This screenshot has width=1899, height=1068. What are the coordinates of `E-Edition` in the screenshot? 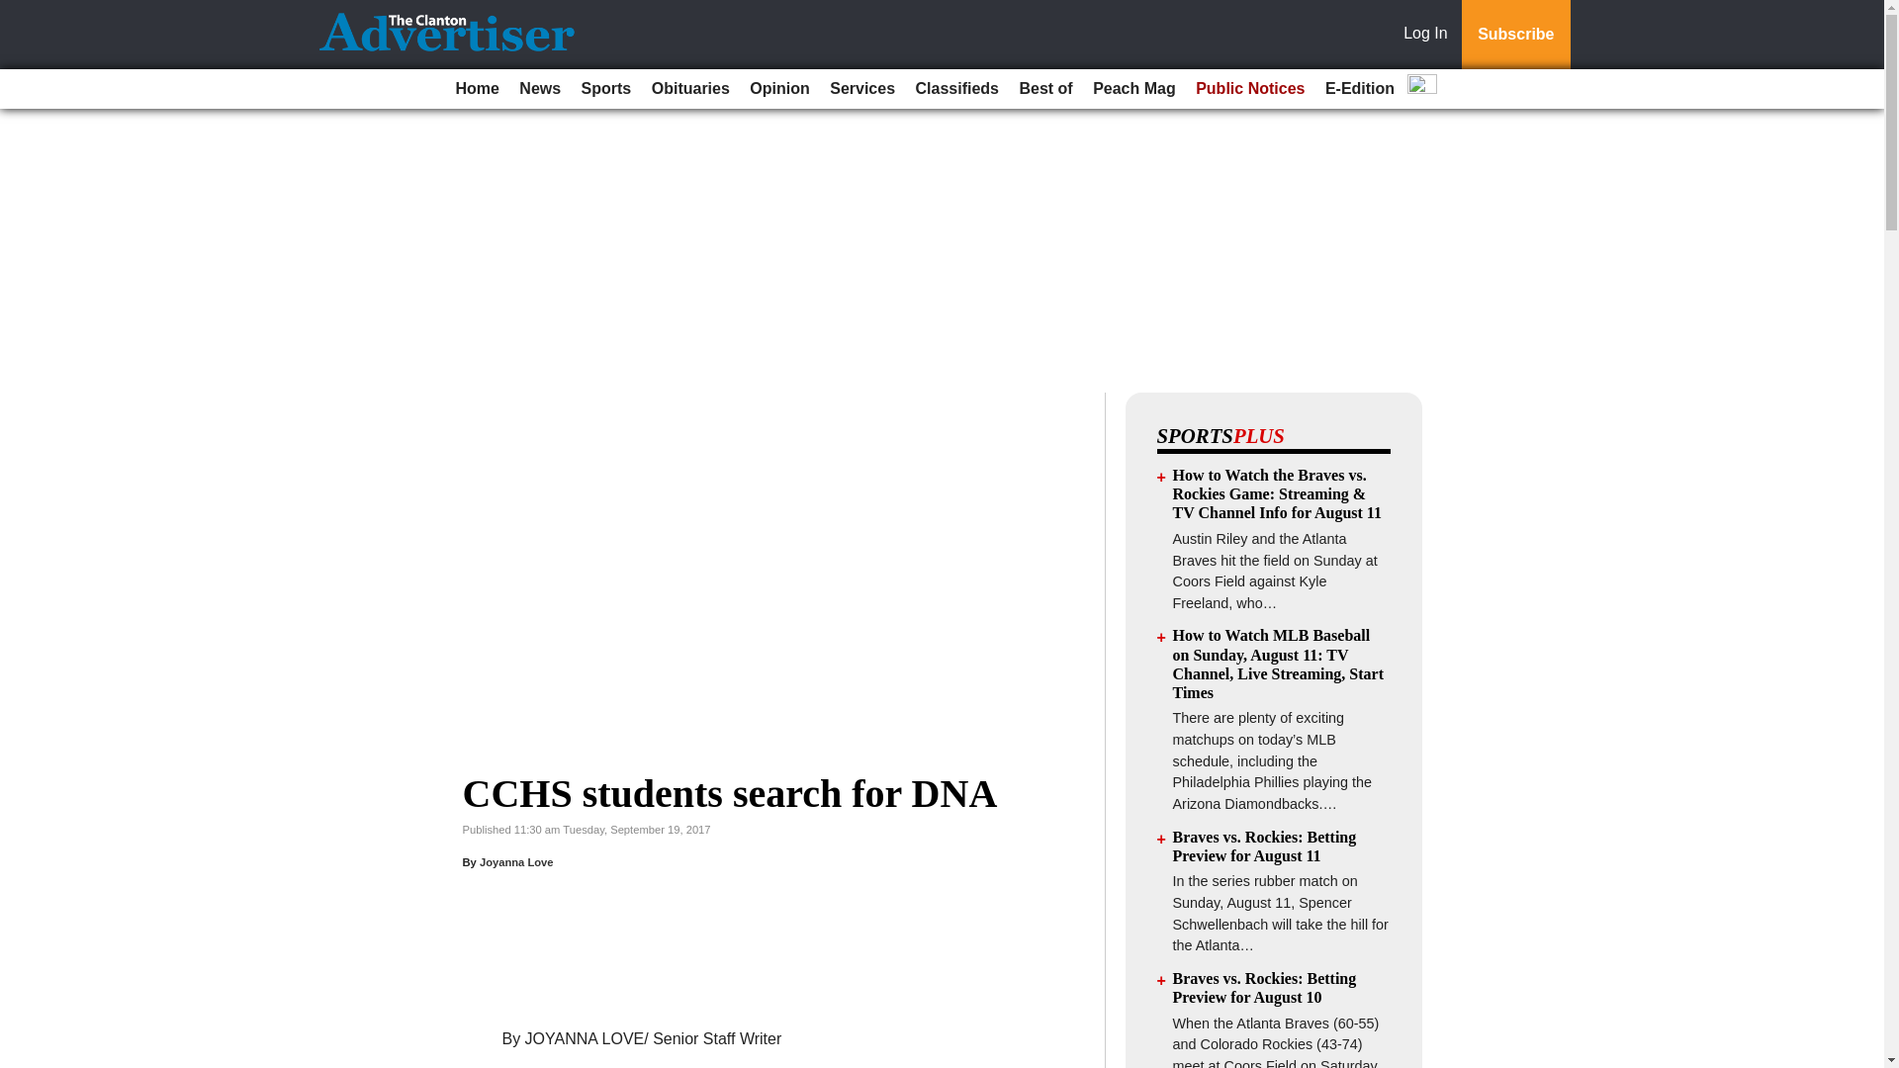 It's located at (1360, 89).